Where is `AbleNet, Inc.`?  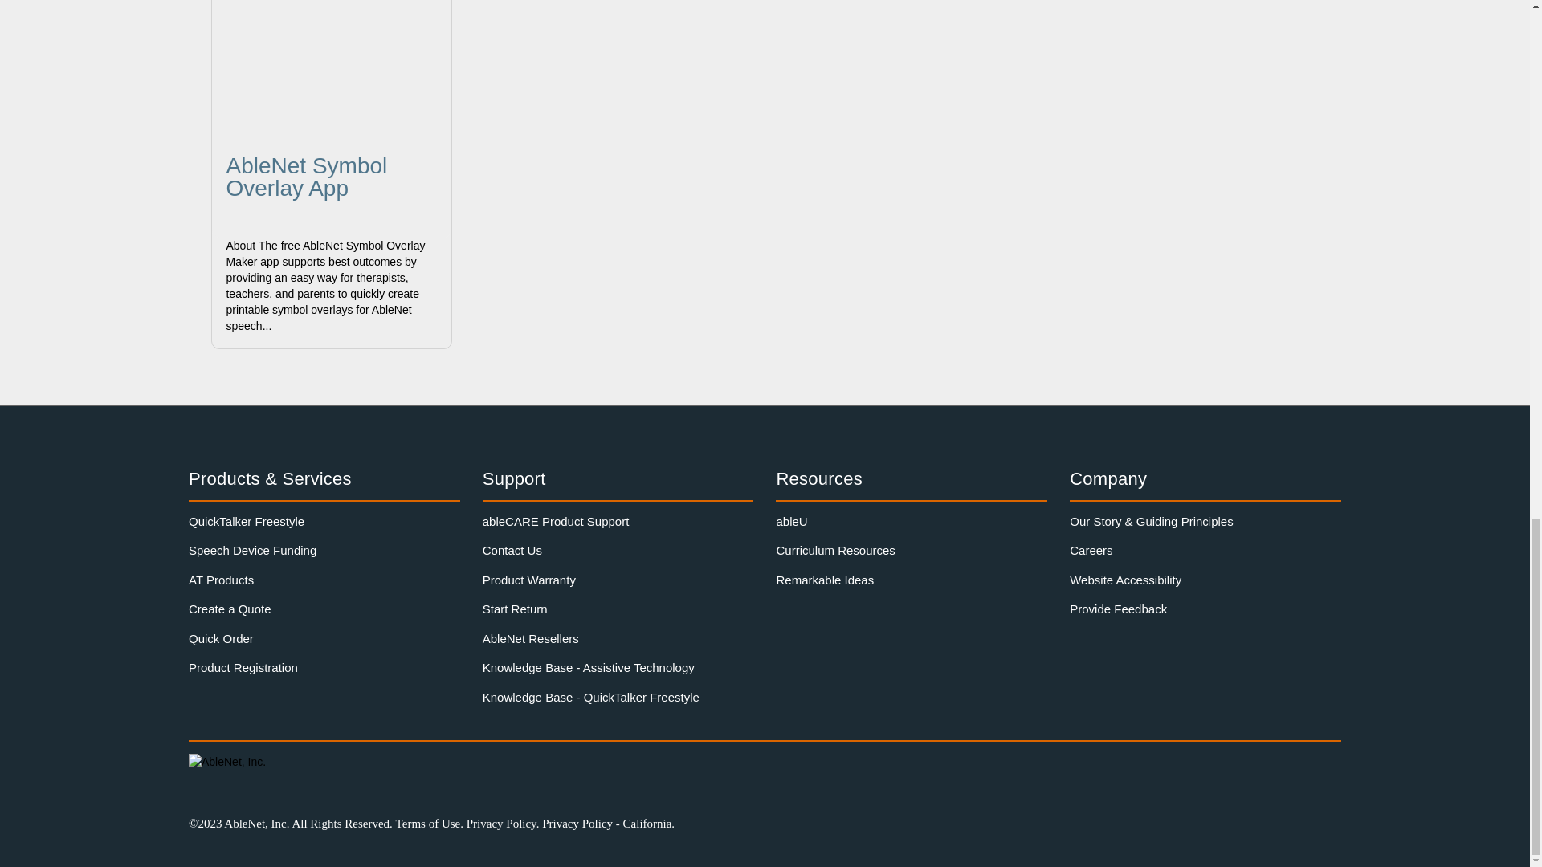
AbleNet, Inc. is located at coordinates (244, 762).